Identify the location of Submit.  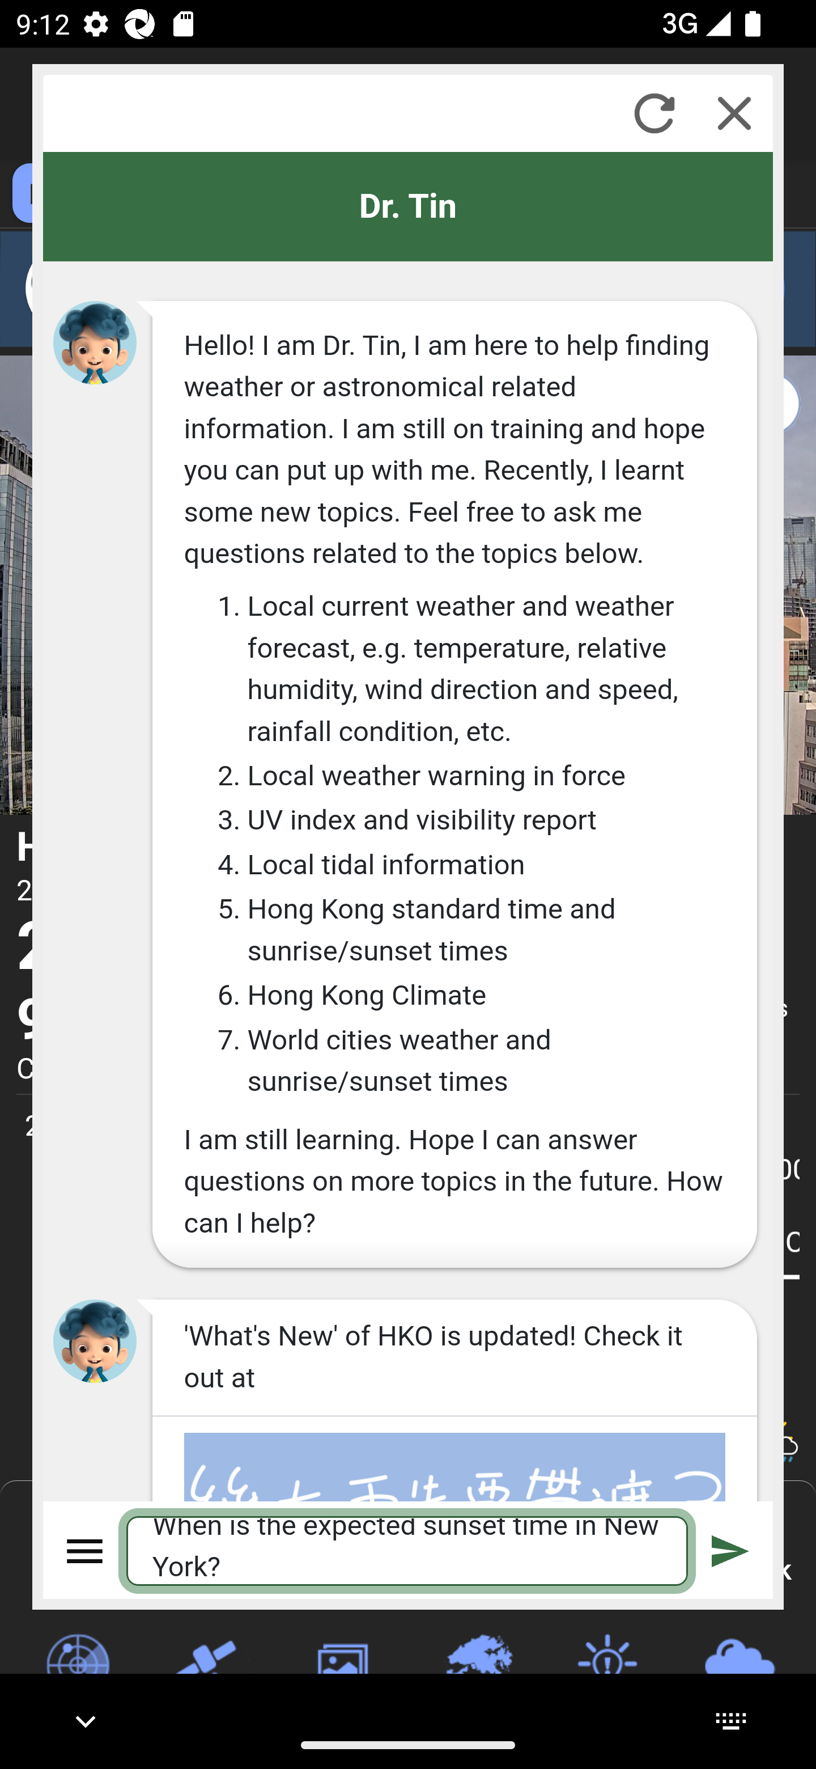
(730, 1550).